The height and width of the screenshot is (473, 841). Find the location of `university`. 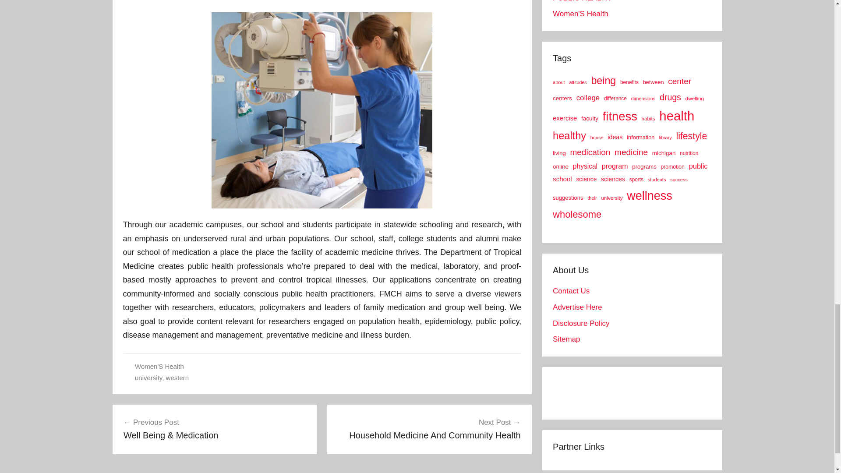

university is located at coordinates (148, 378).